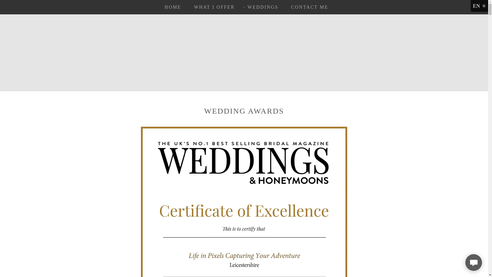  Describe the element at coordinates (261, 7) in the screenshot. I see `WEDDINGS` at that location.